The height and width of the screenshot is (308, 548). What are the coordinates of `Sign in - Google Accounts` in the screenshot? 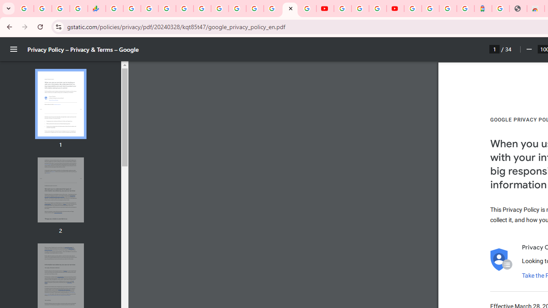 It's located at (254, 9).